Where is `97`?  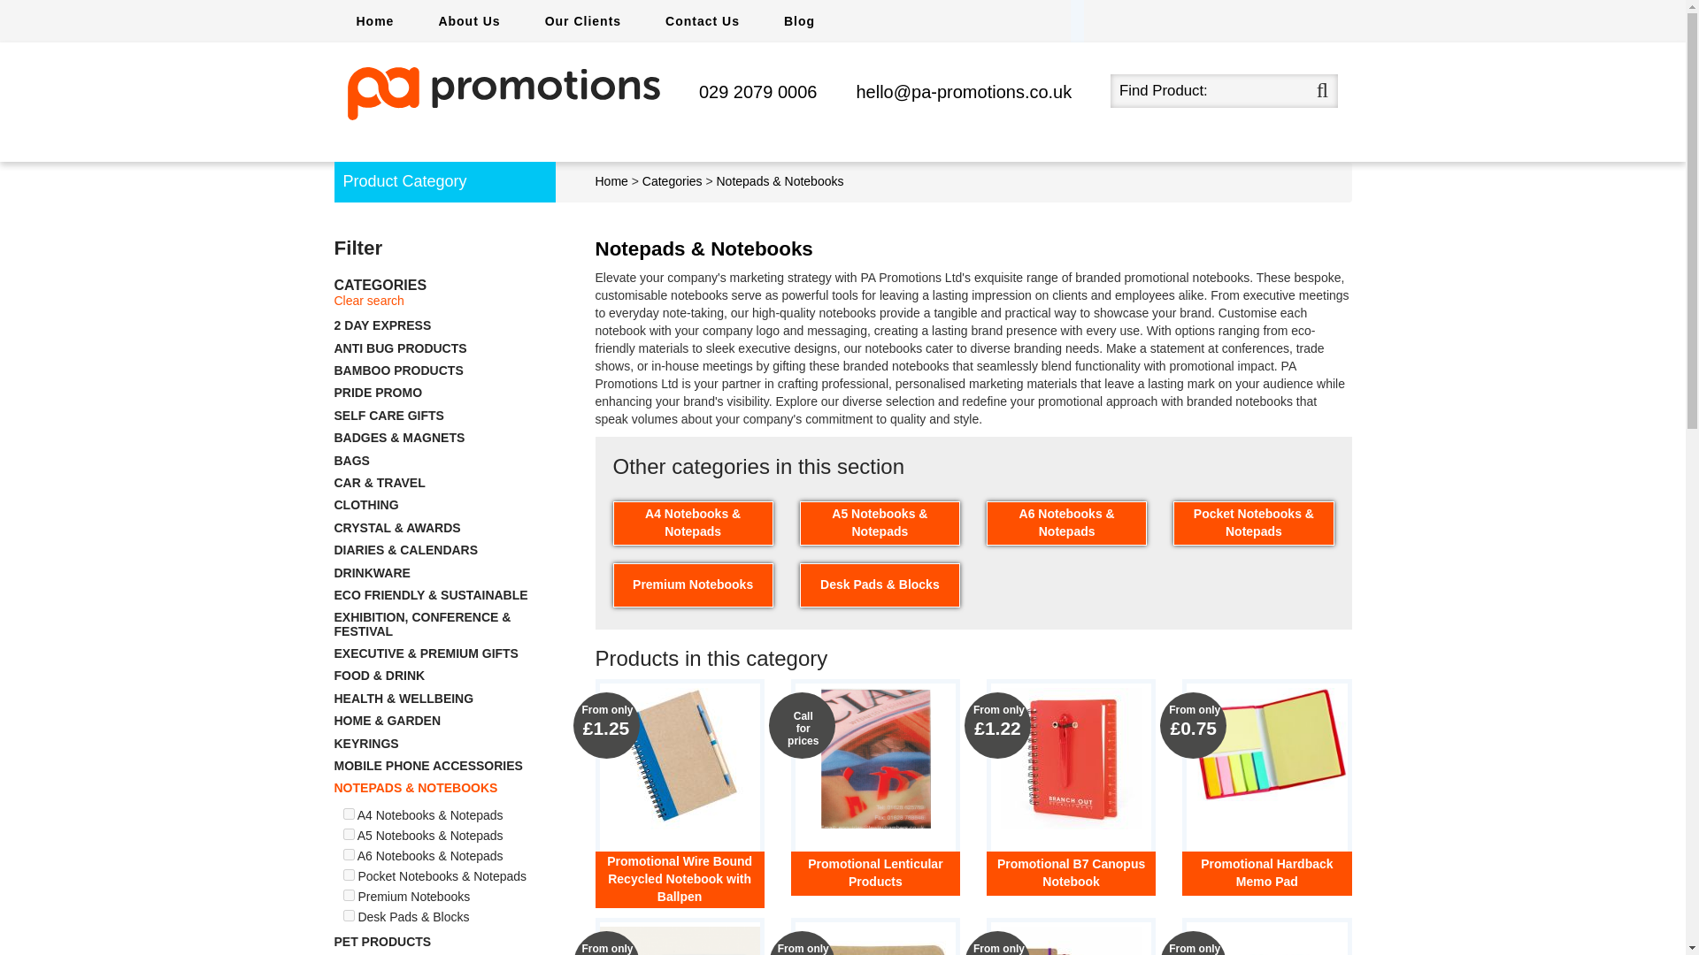 97 is located at coordinates (349, 916).